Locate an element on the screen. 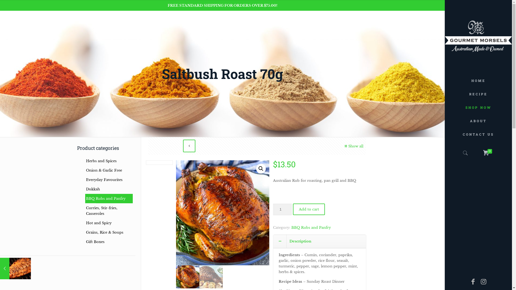  Send a message is located at coordinates (272, 230).